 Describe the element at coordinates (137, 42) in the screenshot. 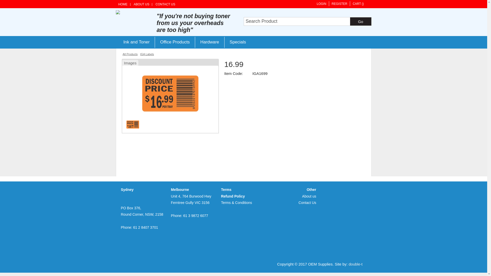

I see `Ink and Toner` at that location.